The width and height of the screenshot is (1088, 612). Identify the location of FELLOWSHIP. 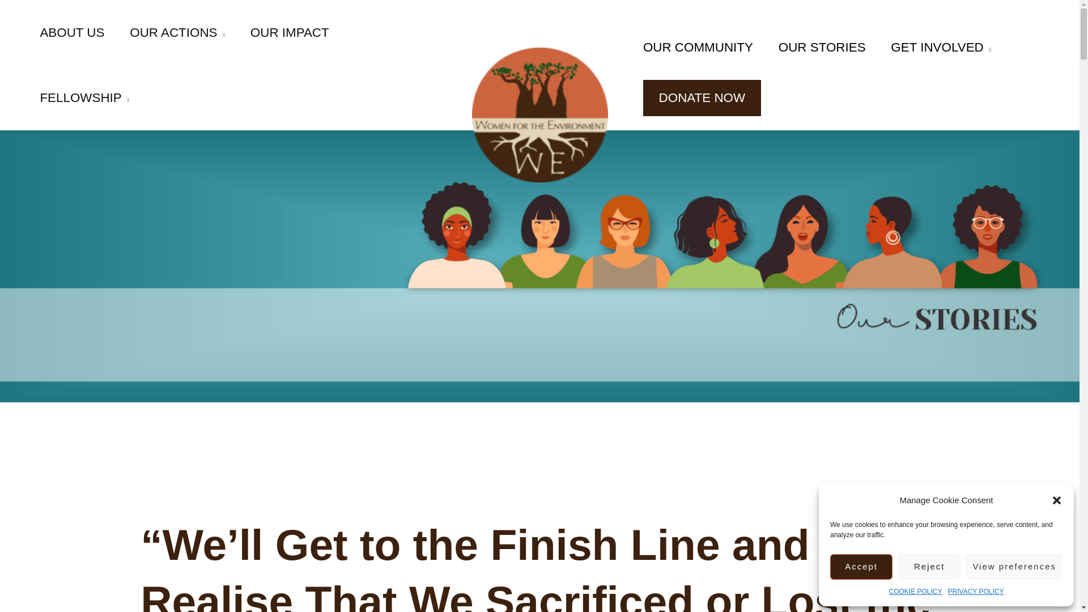
(85, 97).